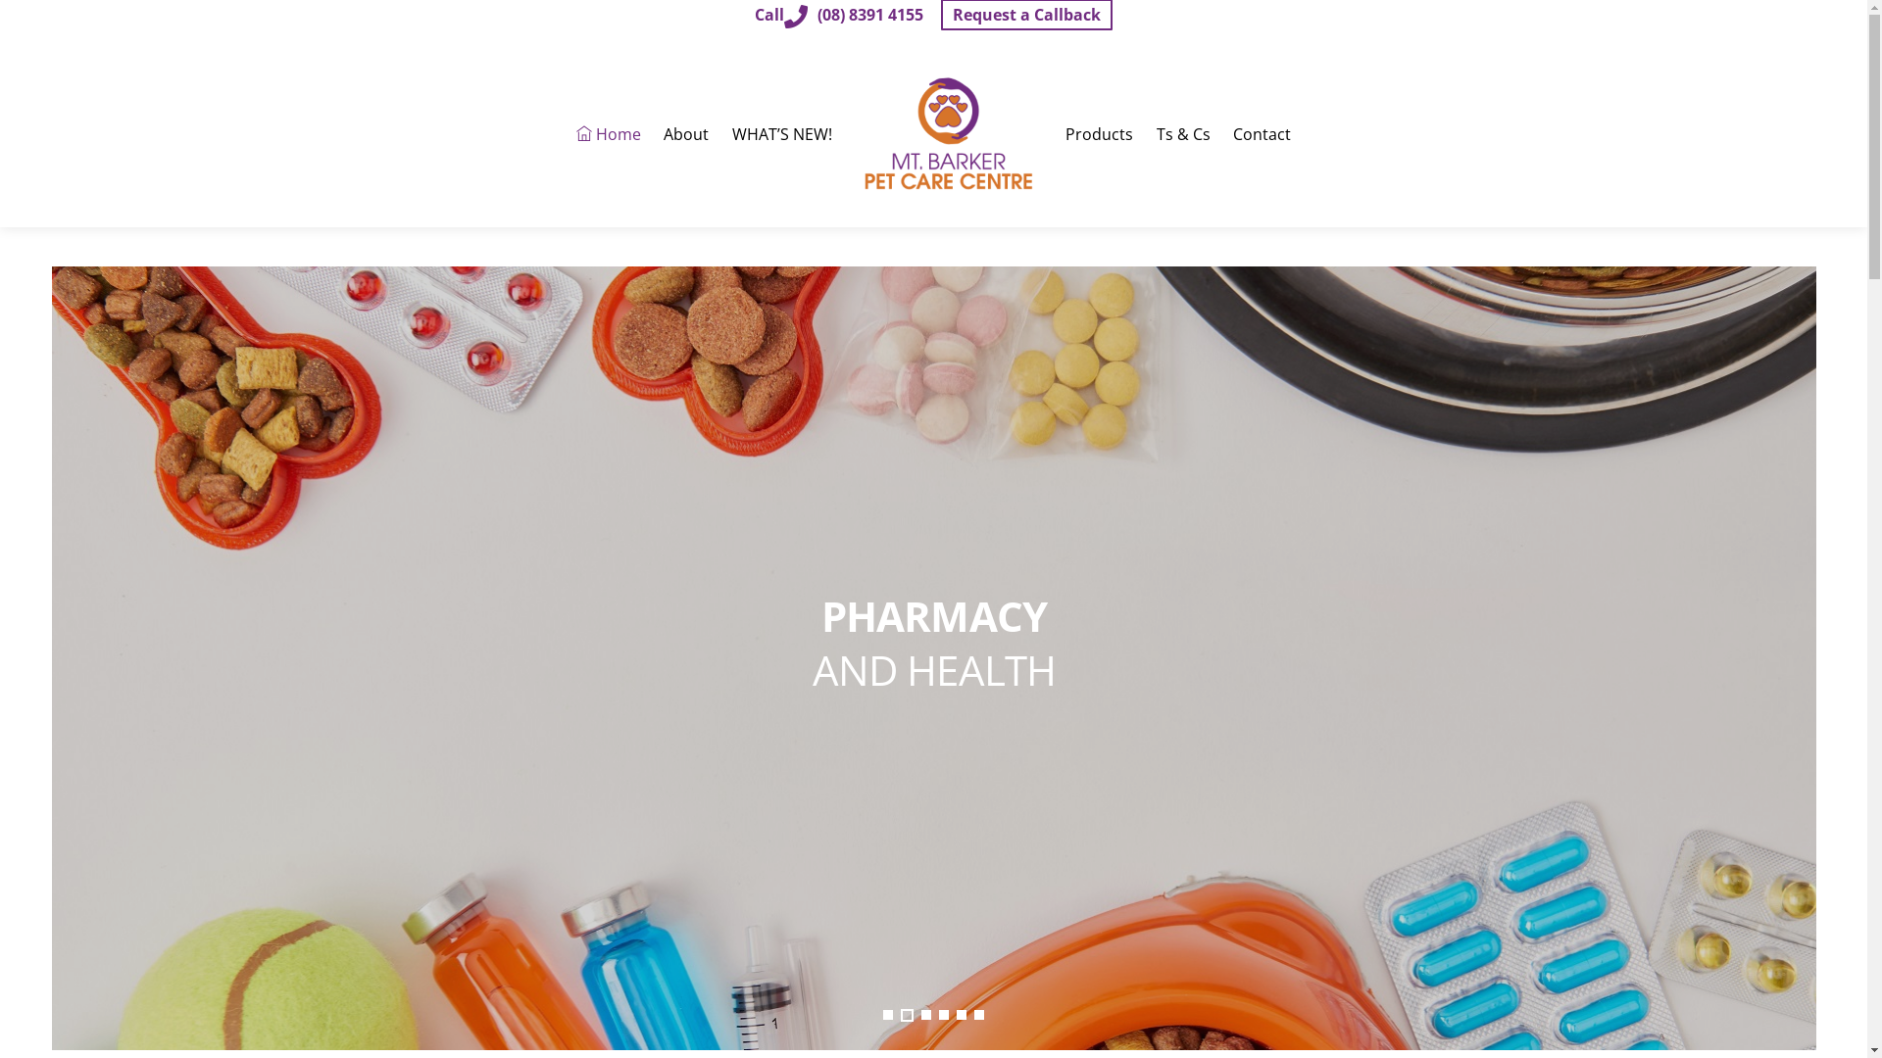 The width and height of the screenshot is (1882, 1058). Describe the element at coordinates (1183, 135) in the screenshot. I see `Ts & Cs` at that location.